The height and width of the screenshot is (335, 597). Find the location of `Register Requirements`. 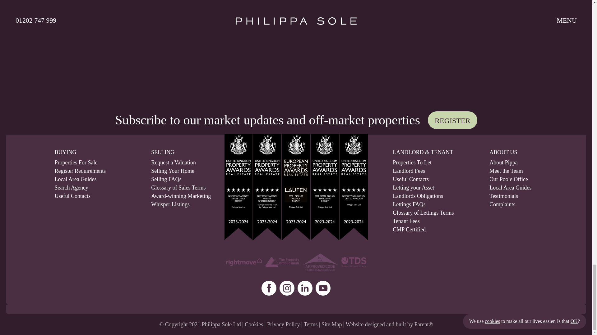

Register Requirements is located at coordinates (103, 171).